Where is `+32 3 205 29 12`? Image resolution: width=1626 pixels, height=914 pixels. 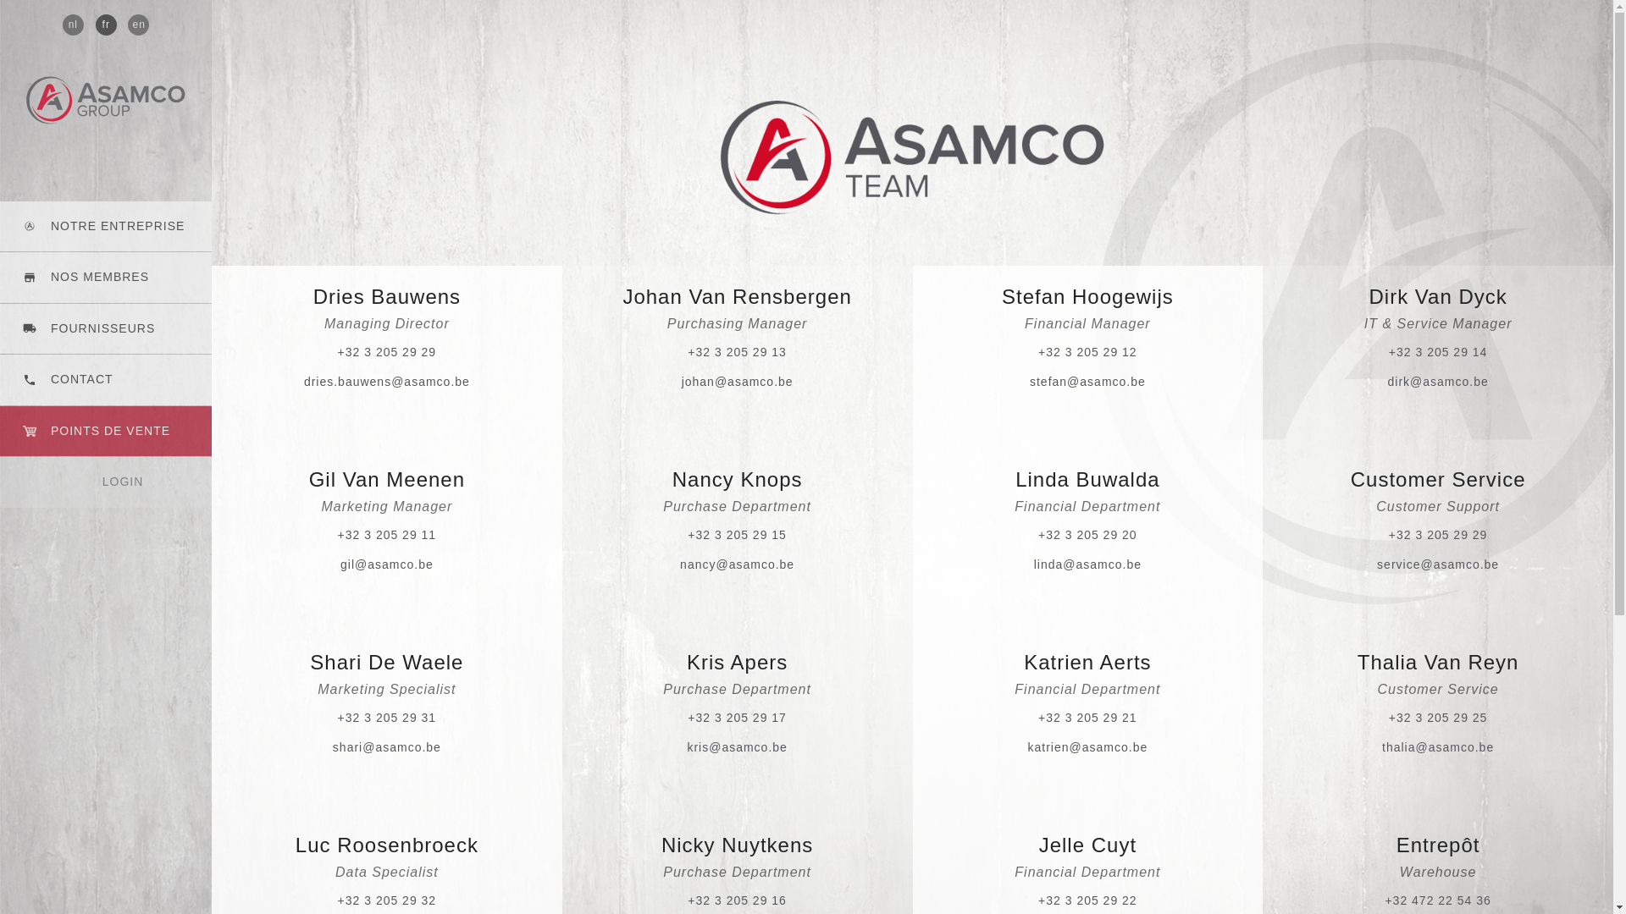
+32 3 205 29 12 is located at coordinates (1087, 352).